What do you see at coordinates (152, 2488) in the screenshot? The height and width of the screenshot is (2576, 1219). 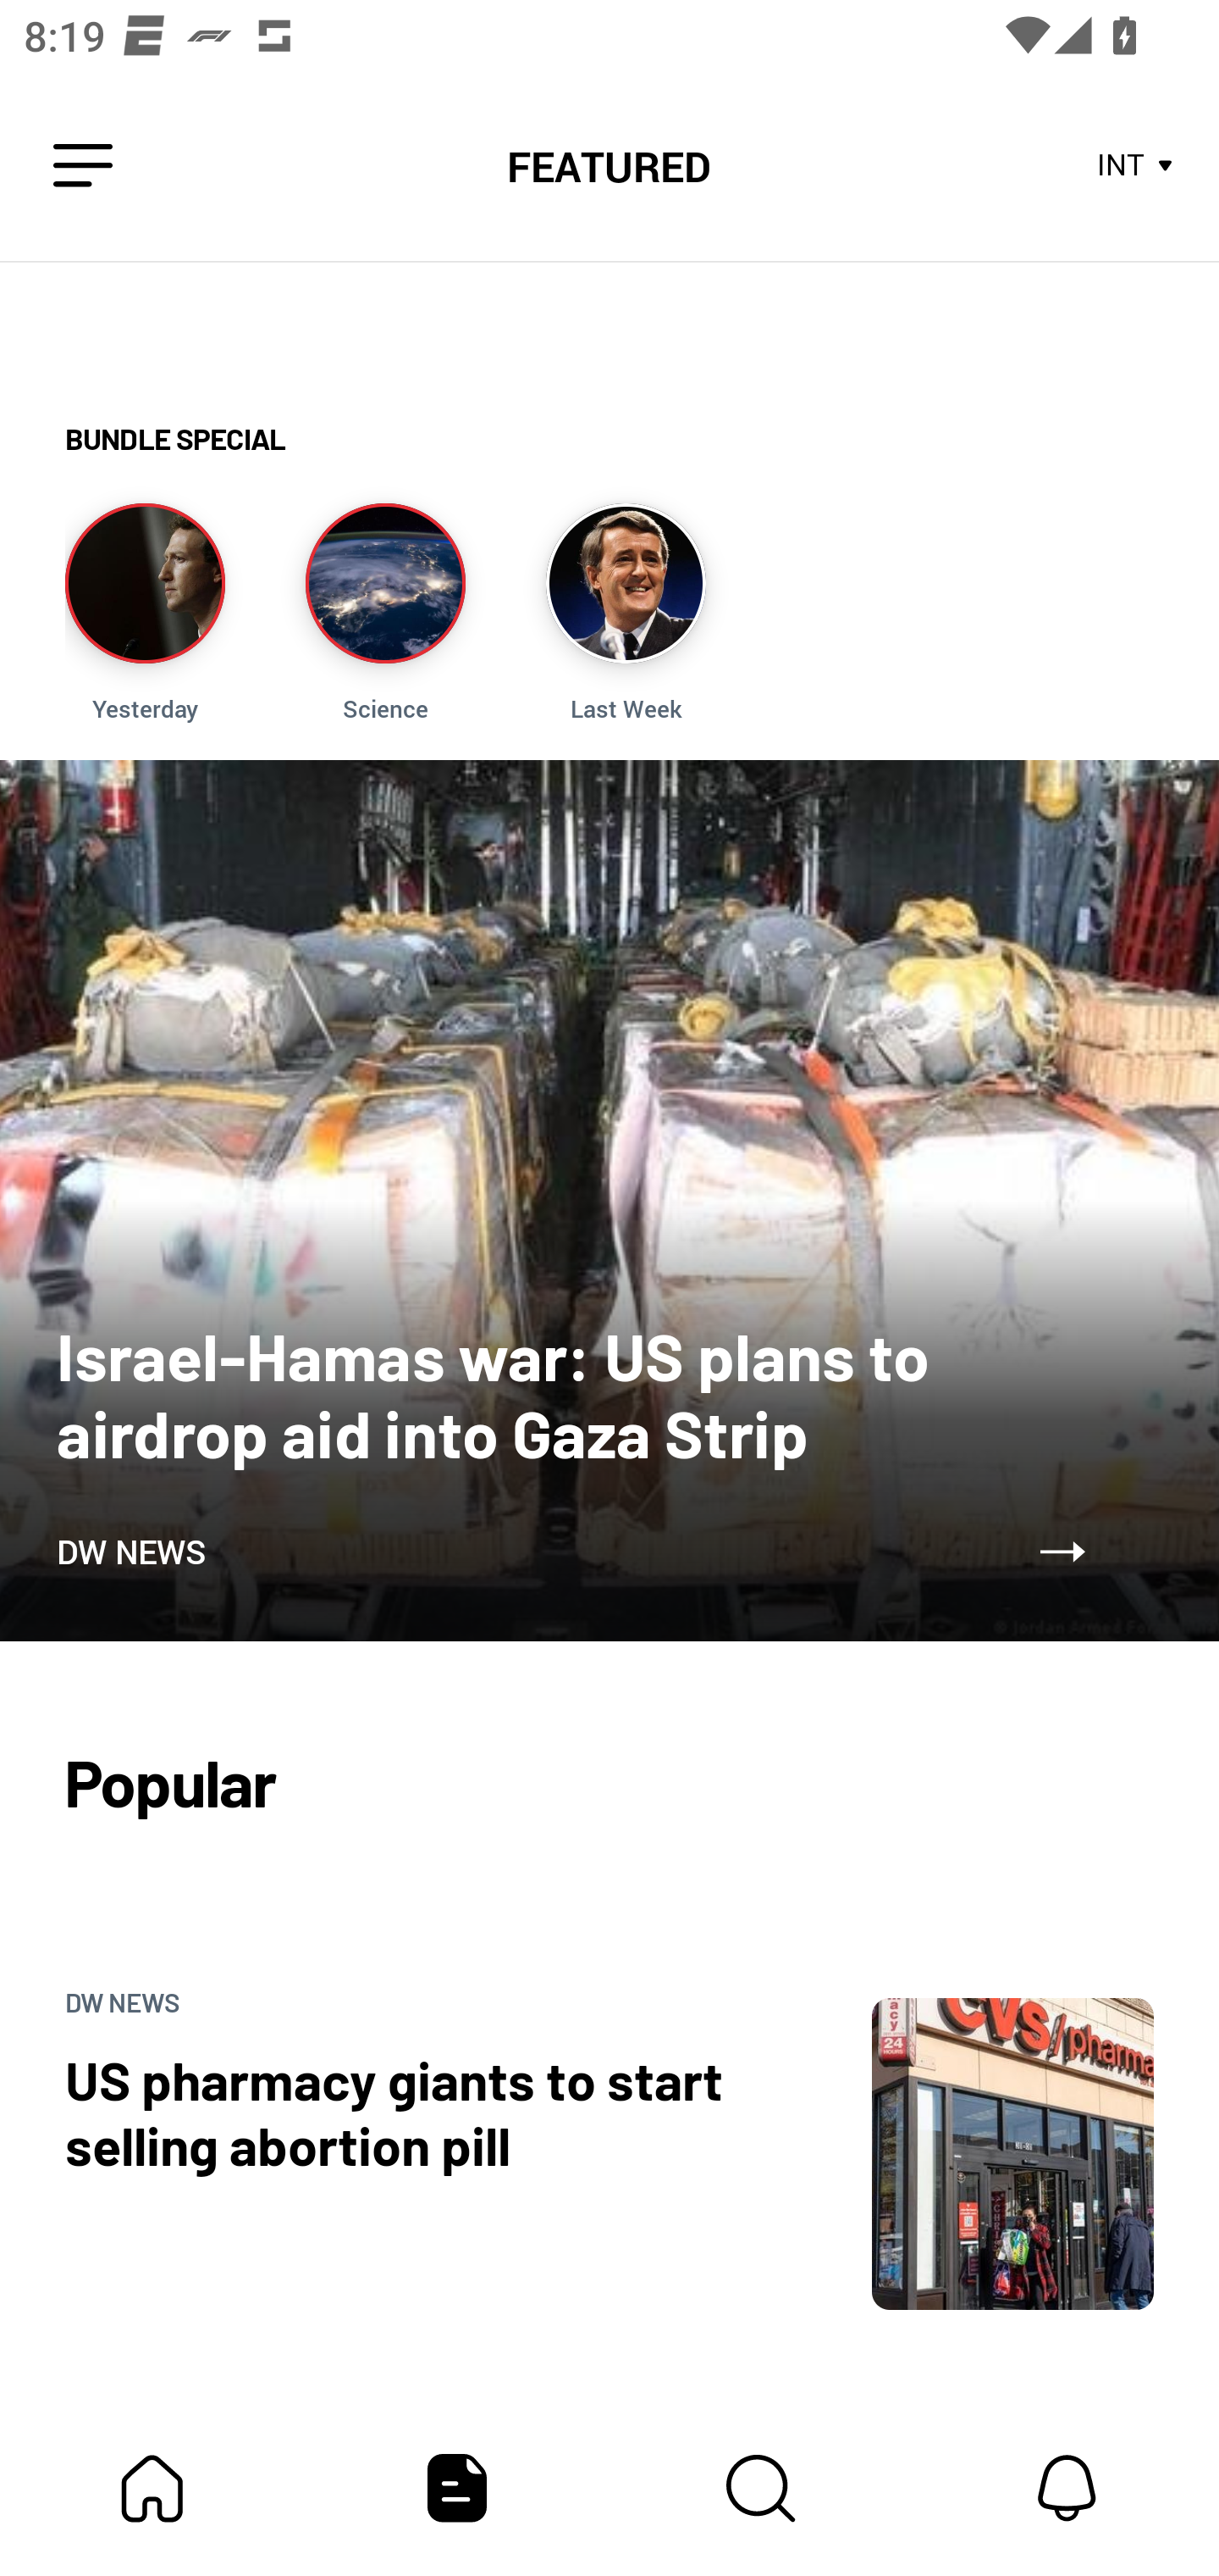 I see `My Bundle` at bounding box center [152, 2488].